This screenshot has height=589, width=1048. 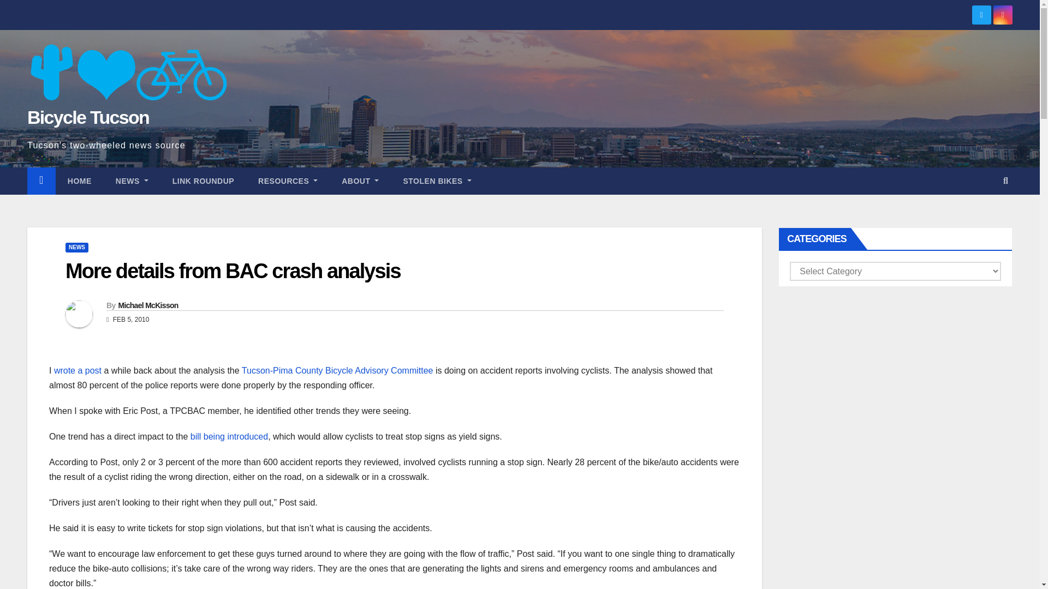 What do you see at coordinates (337, 370) in the screenshot?
I see `Tucson-Pima County Bicycle Advisory Committee` at bounding box center [337, 370].